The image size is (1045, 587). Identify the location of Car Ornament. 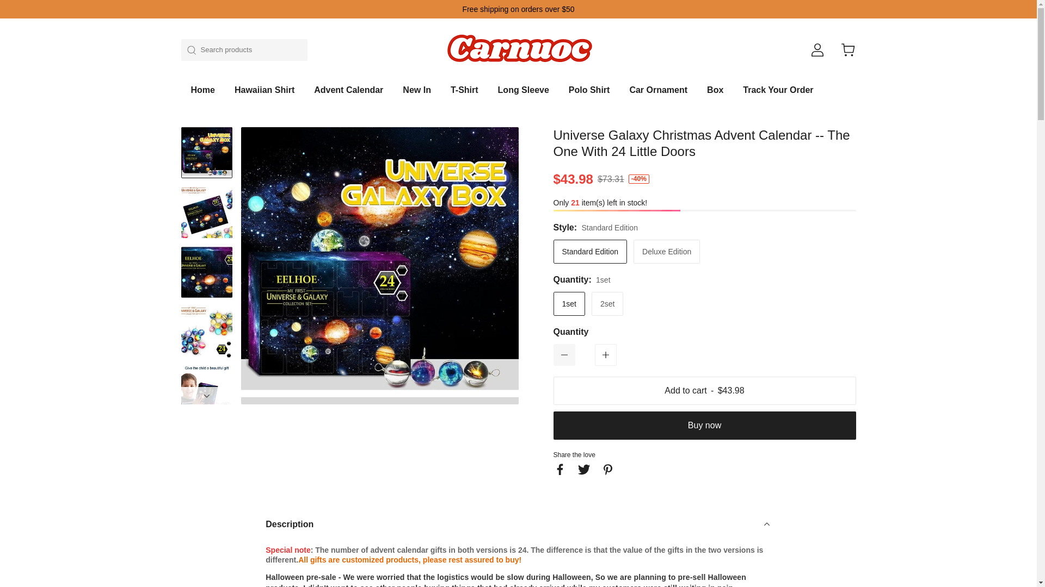
(658, 95).